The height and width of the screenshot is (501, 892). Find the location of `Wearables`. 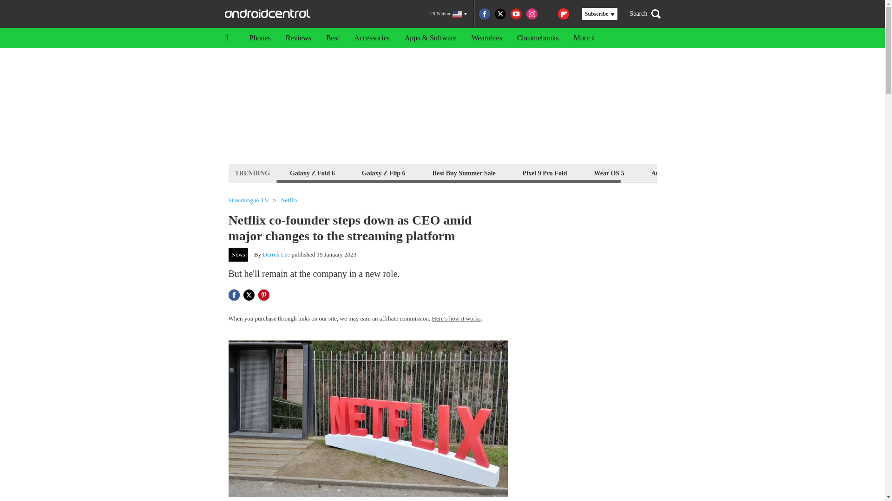

Wearables is located at coordinates (486, 38).